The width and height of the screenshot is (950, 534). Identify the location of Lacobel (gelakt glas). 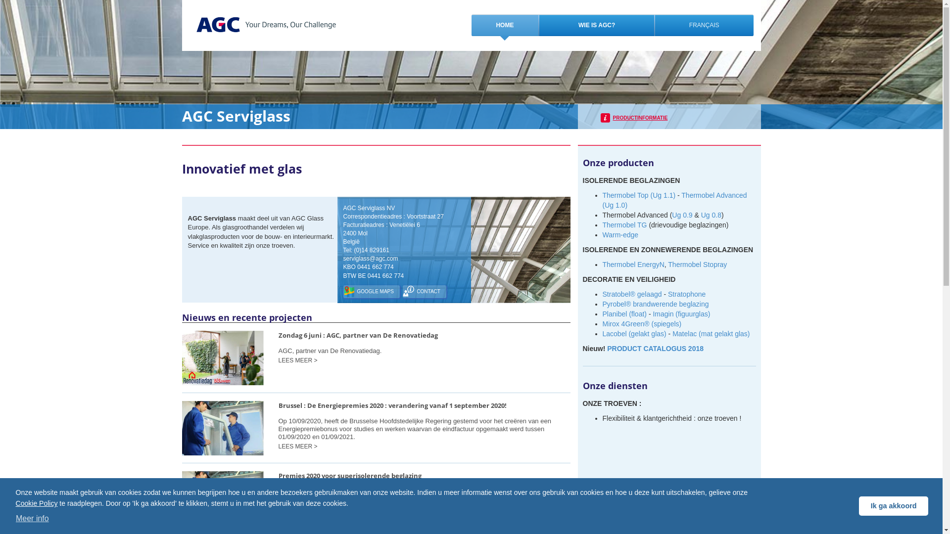
(634, 334).